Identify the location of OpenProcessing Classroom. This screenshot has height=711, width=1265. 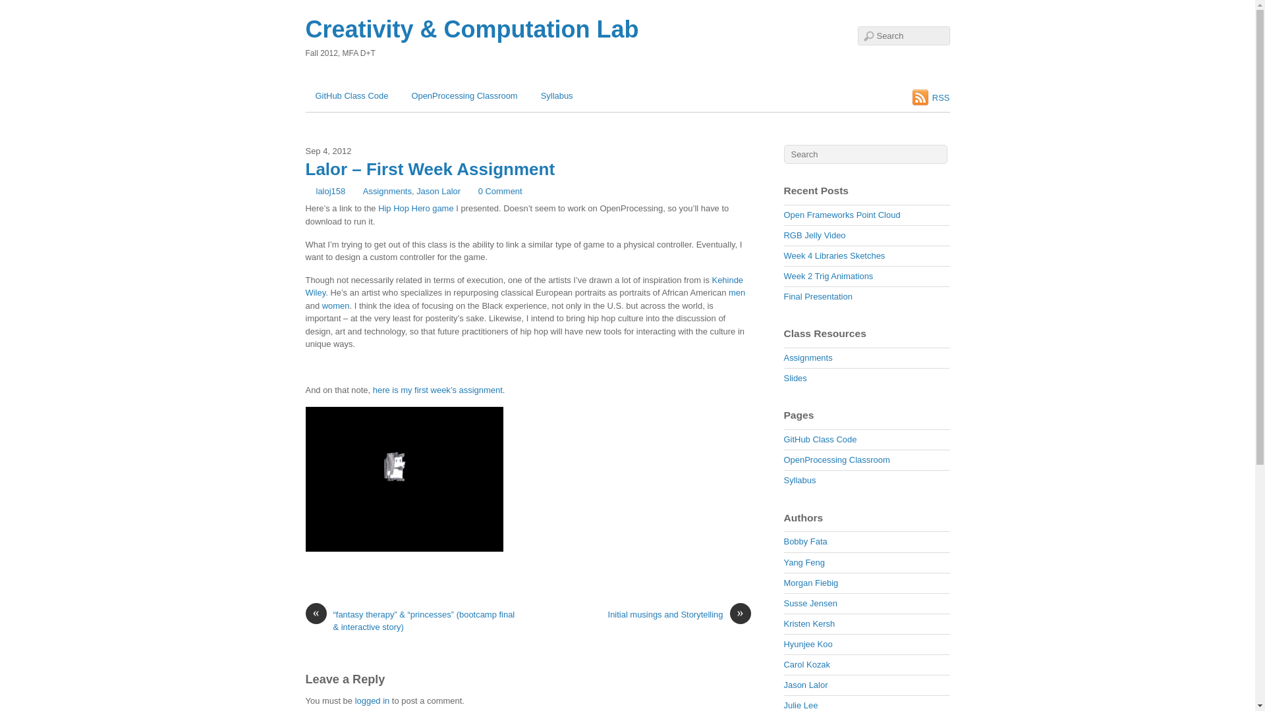
(837, 460).